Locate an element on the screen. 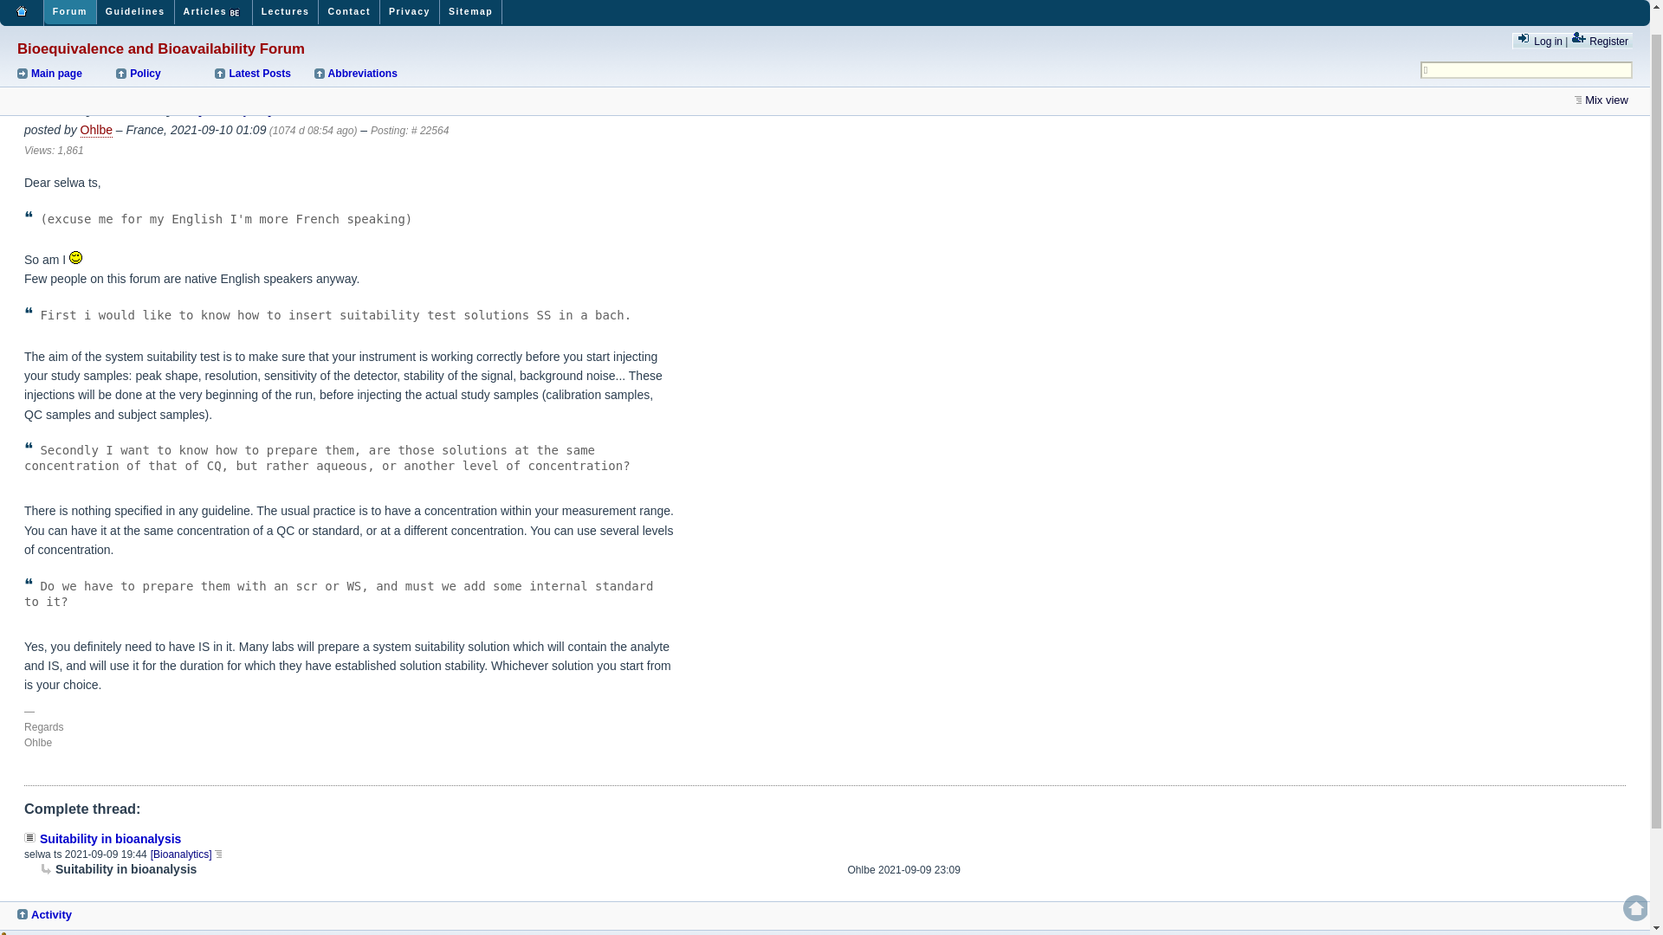  enter search terms is located at coordinates (816, 56).